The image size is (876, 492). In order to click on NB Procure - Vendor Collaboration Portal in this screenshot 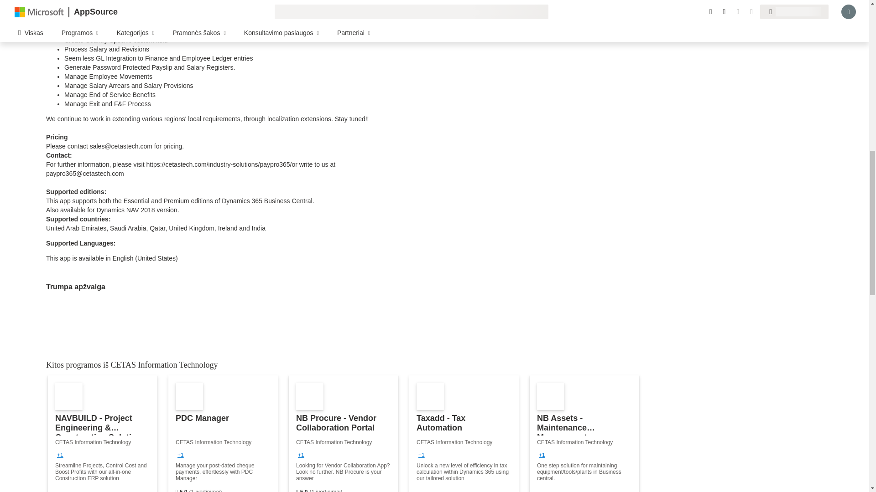, I will do `click(344, 434)`.